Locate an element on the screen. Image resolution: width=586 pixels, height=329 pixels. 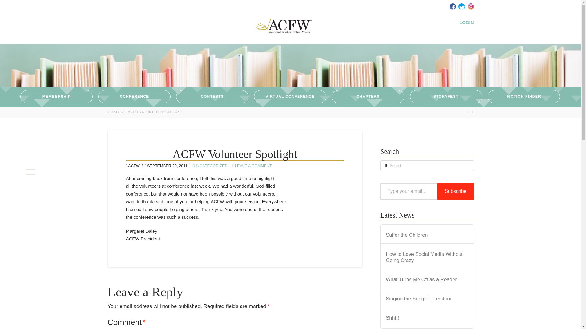
Facebook is located at coordinates (452, 6).